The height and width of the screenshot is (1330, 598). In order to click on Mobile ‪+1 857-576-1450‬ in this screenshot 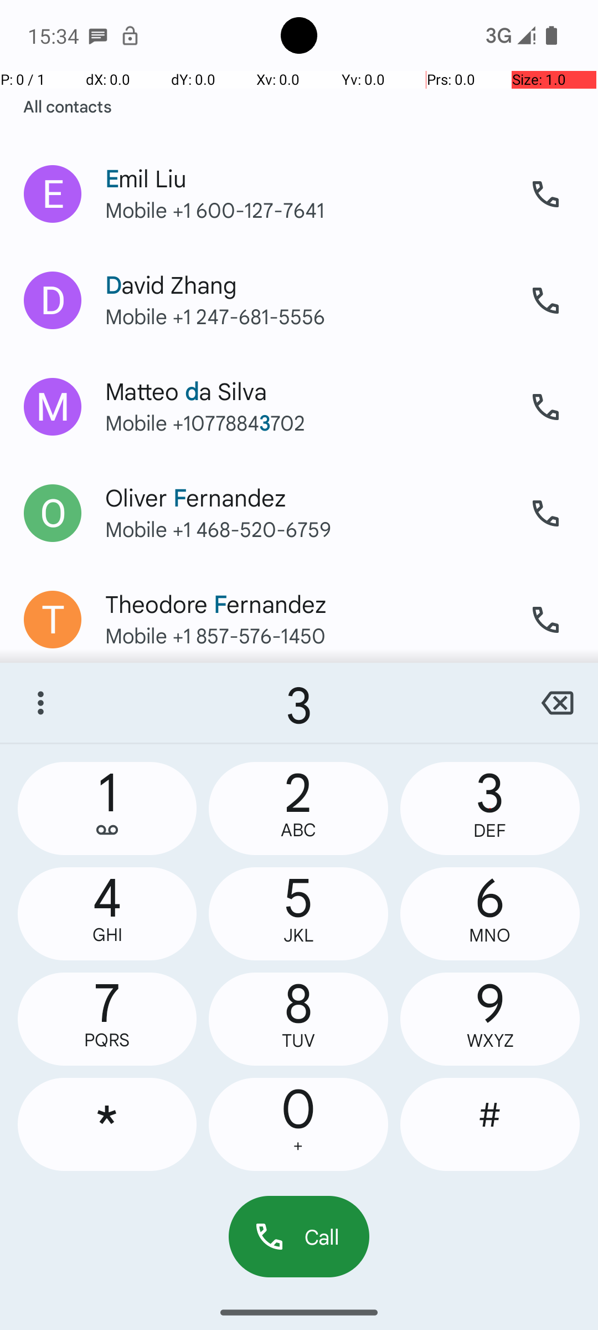, I will do `click(305, 642)`.